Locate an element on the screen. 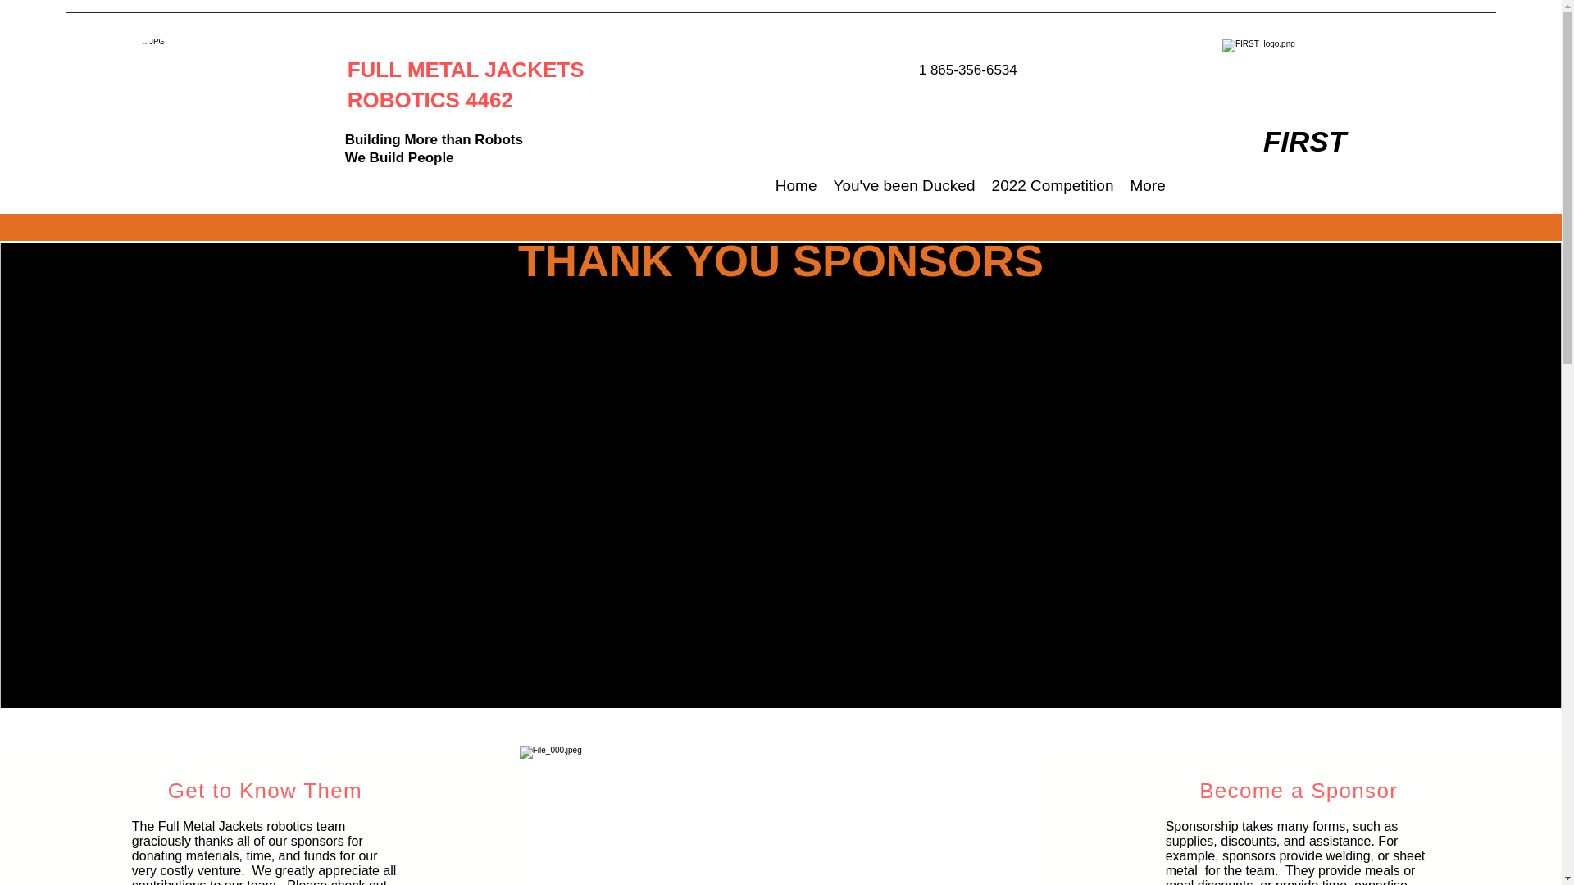  2022 Competition is located at coordinates (1053, 185).